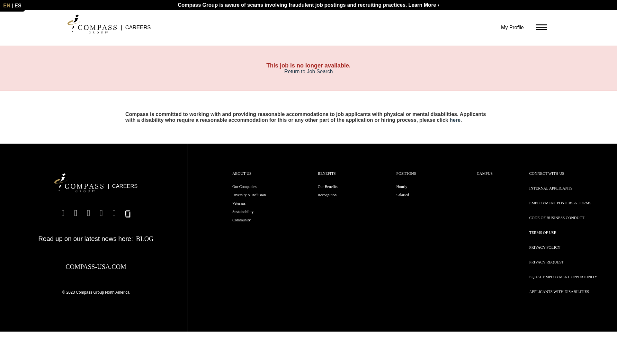 The width and height of the screenshot is (617, 347). Describe the element at coordinates (144, 238) in the screenshot. I see `BLOG` at that location.